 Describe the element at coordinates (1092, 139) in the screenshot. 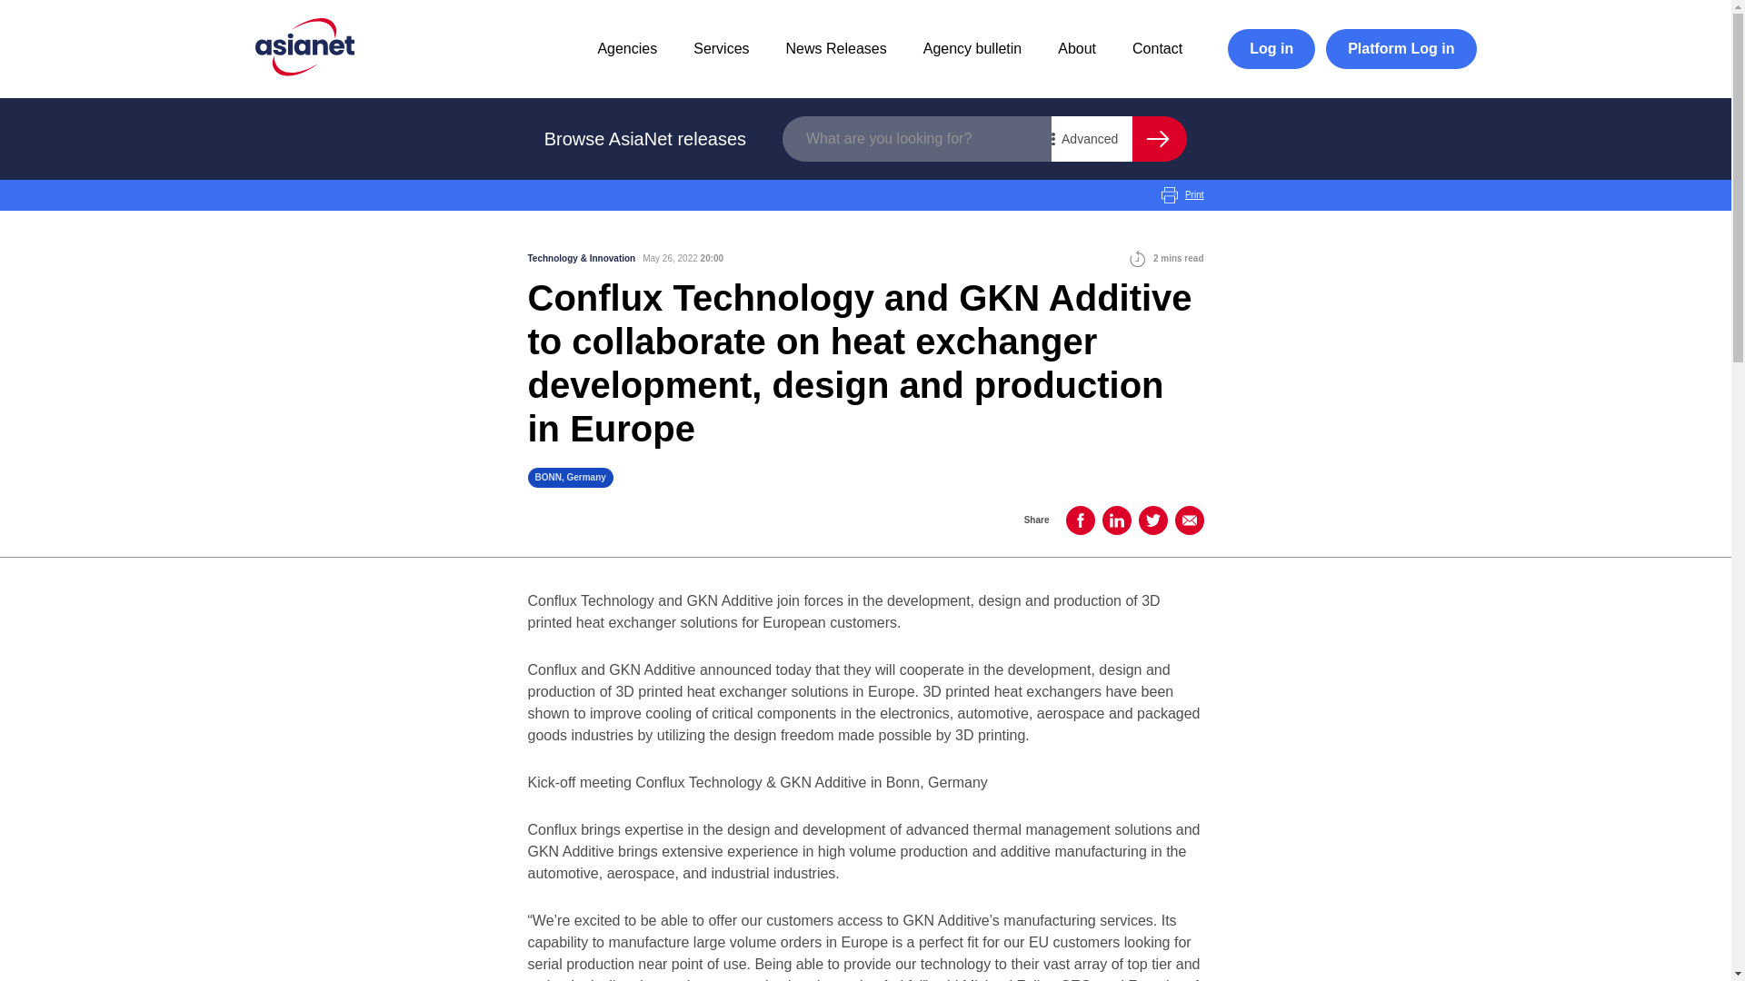

I see `Advanced` at that location.